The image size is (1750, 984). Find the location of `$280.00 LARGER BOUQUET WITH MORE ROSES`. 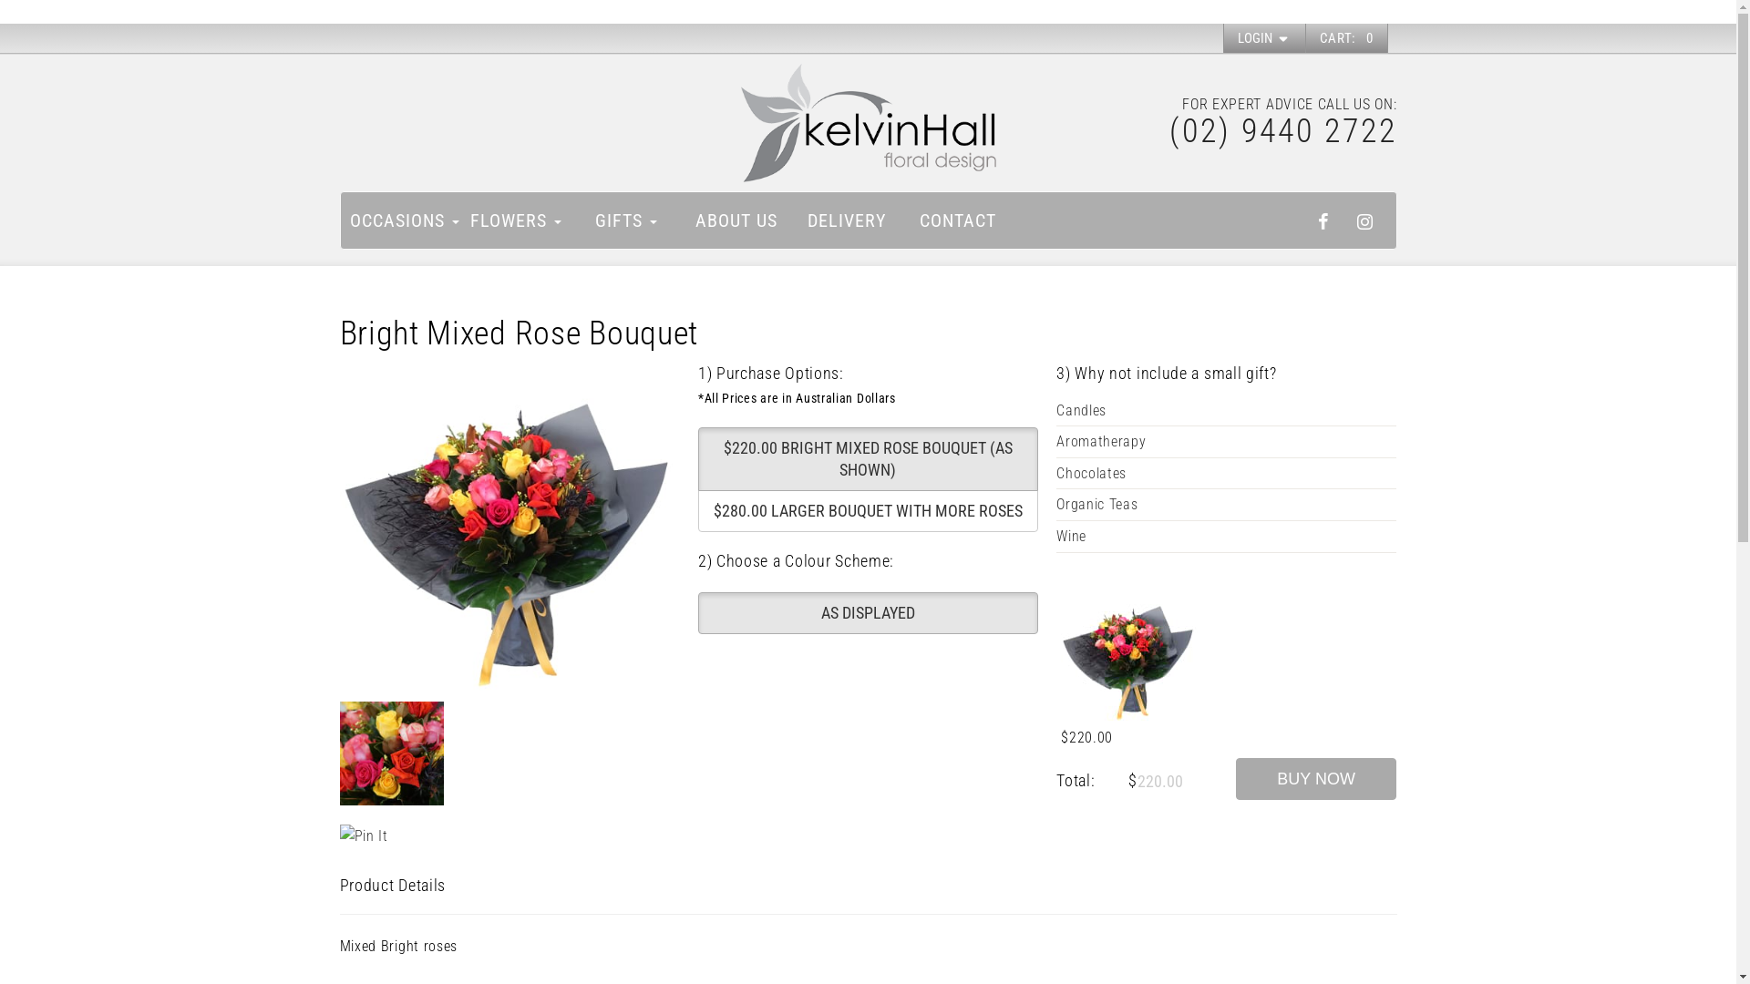

$280.00 LARGER BOUQUET WITH MORE ROSES is located at coordinates (868, 511).